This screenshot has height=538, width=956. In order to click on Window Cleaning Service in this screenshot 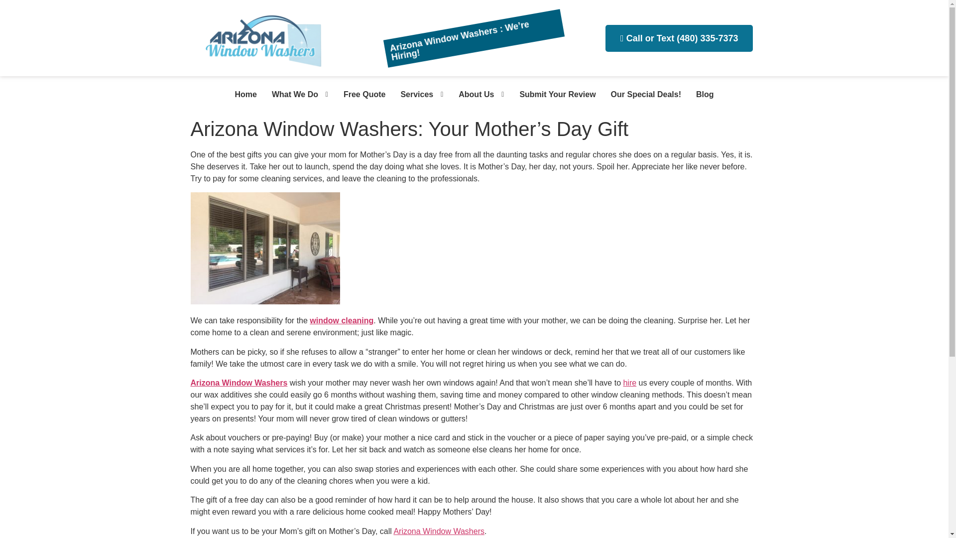, I will do `click(413, 95)`.